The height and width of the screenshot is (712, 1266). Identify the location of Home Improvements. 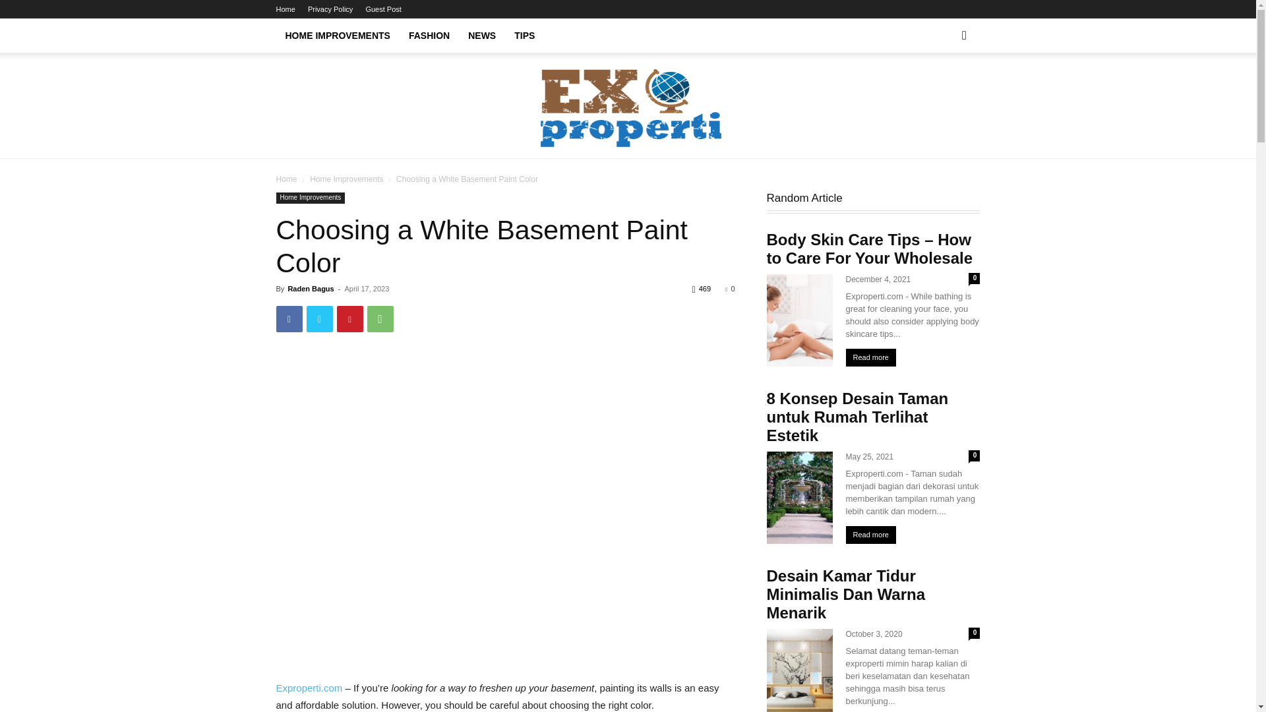
(310, 198).